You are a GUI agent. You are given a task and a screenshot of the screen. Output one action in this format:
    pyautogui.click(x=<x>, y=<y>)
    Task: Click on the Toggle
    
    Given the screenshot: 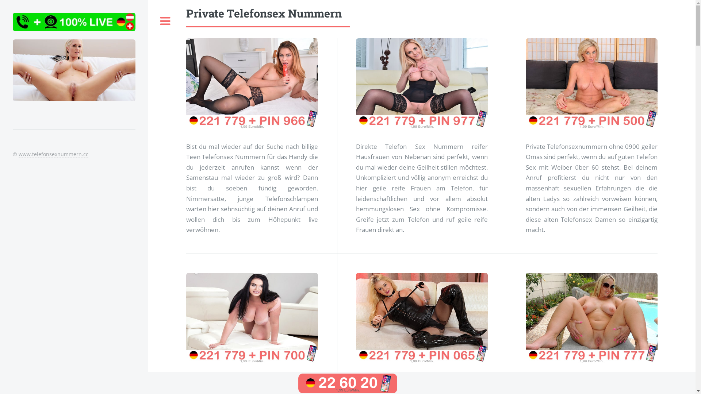 What is the action you would take?
    pyautogui.click(x=165, y=21)
    